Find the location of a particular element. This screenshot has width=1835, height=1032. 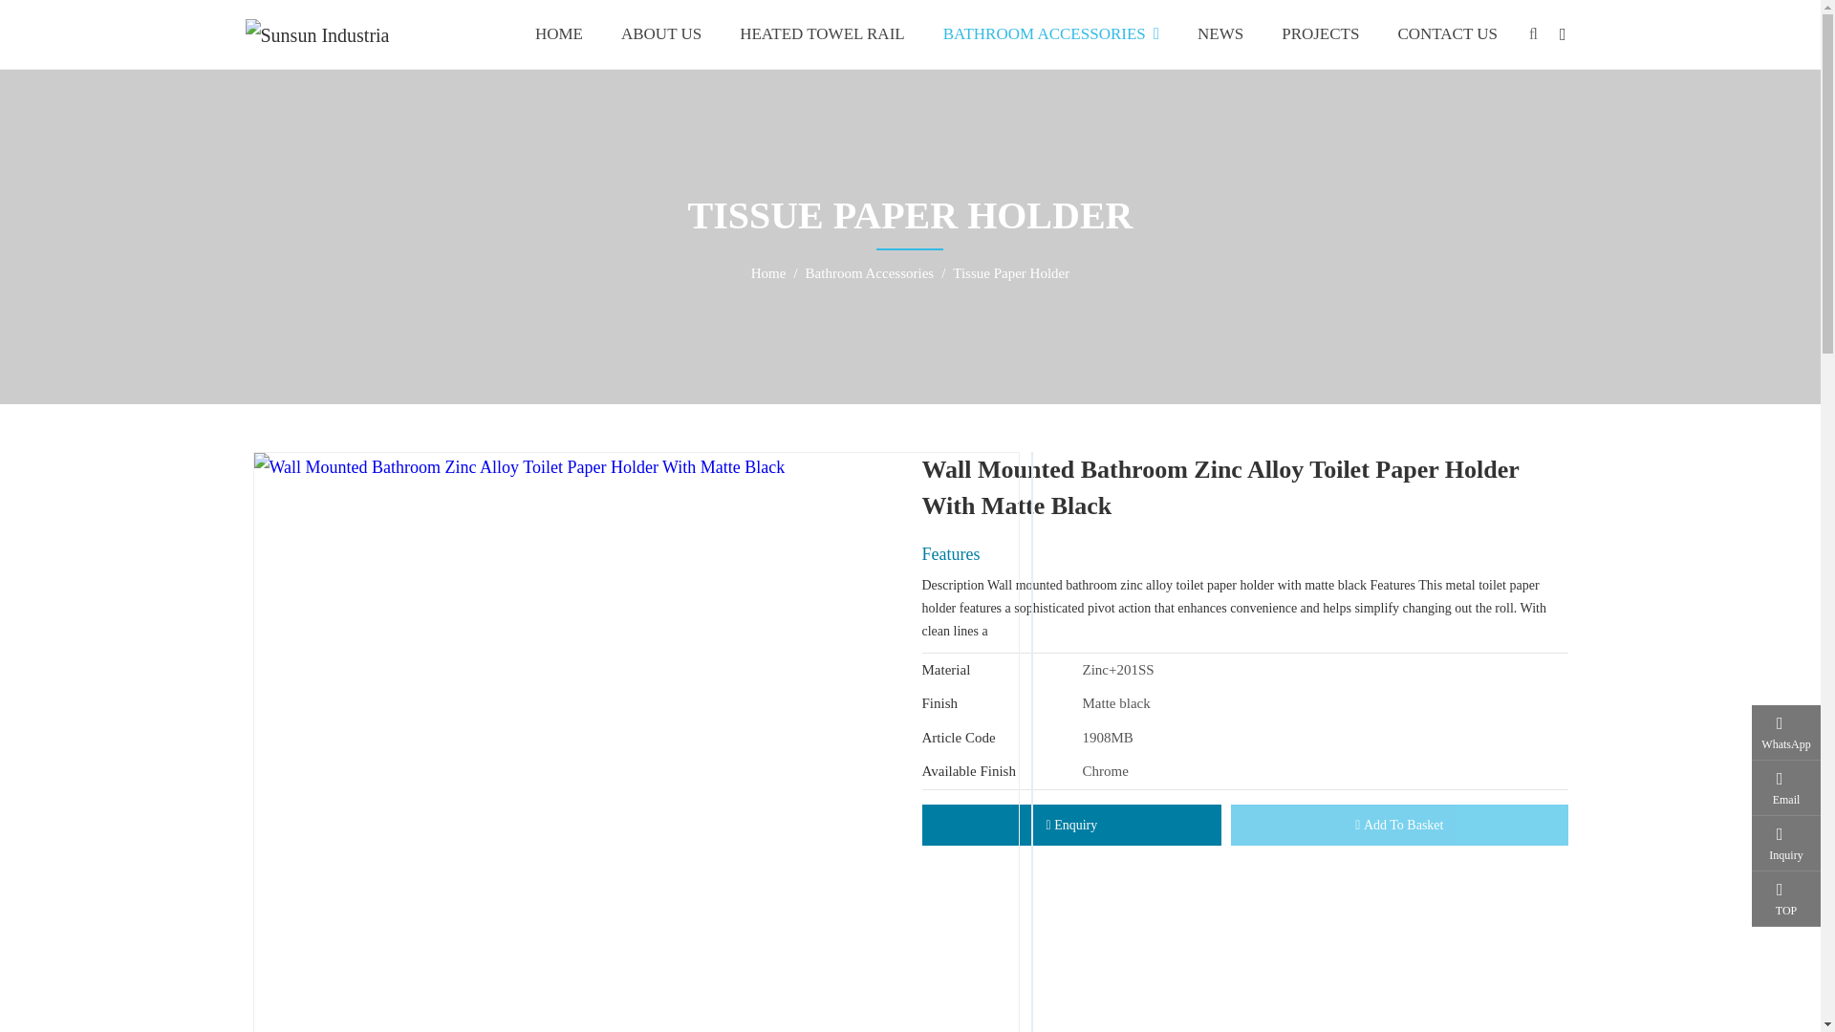

ABOUT US is located at coordinates (661, 34).